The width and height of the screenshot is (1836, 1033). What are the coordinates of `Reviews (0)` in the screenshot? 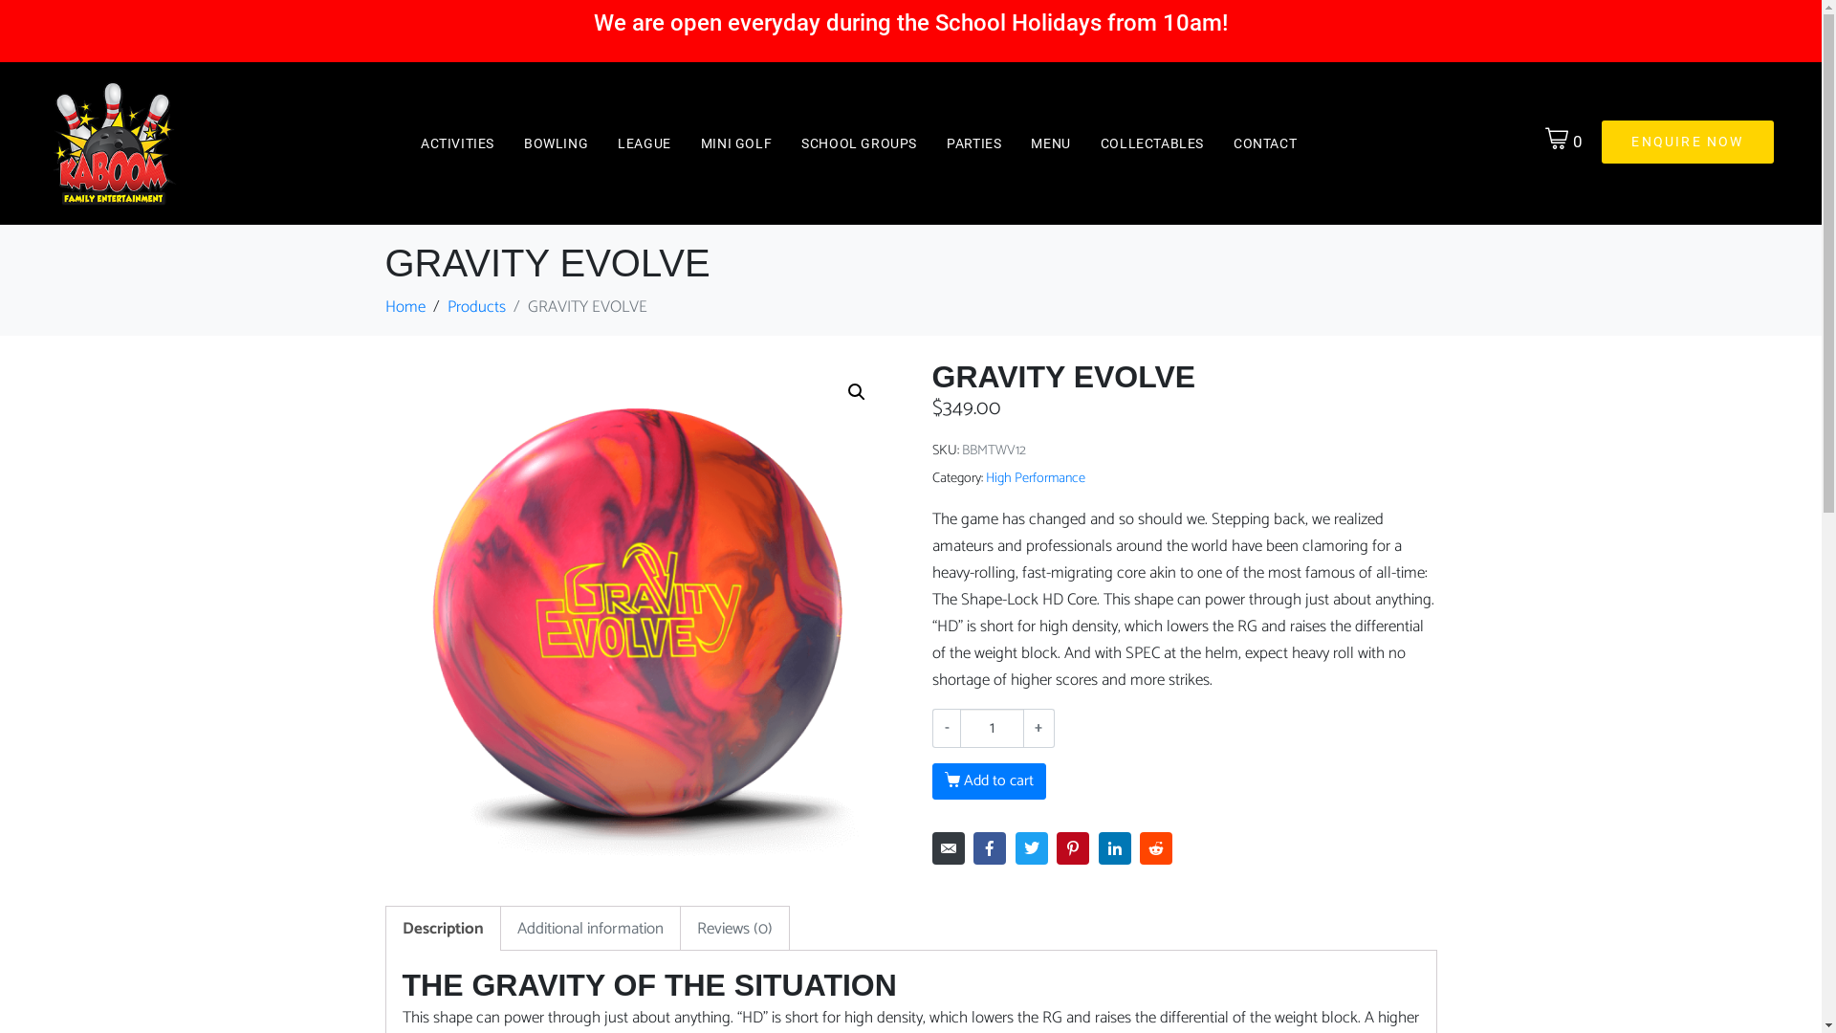 It's located at (734, 928).